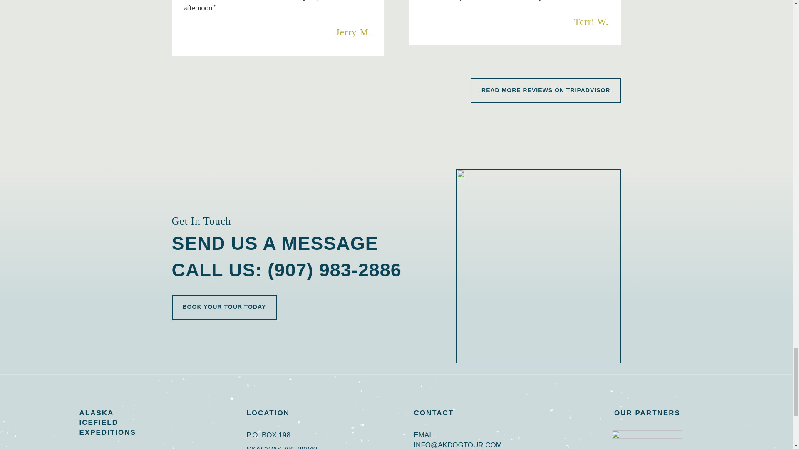 Image resolution: width=799 pixels, height=449 pixels. Describe the element at coordinates (87, 447) in the screenshot. I see `Follow on Facebook` at that location.